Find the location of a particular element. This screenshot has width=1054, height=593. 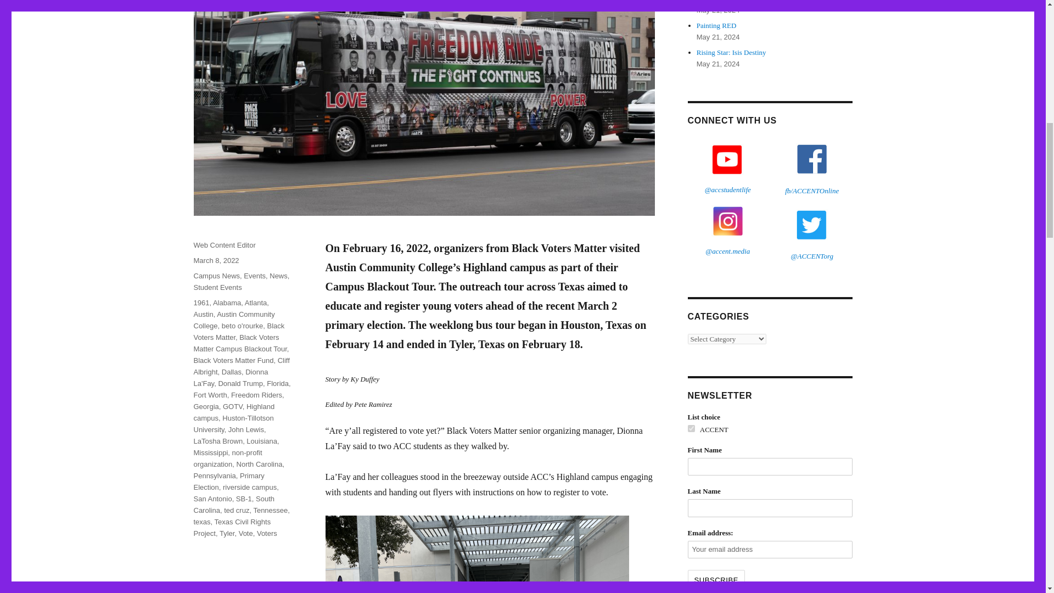

Alabama is located at coordinates (227, 303).